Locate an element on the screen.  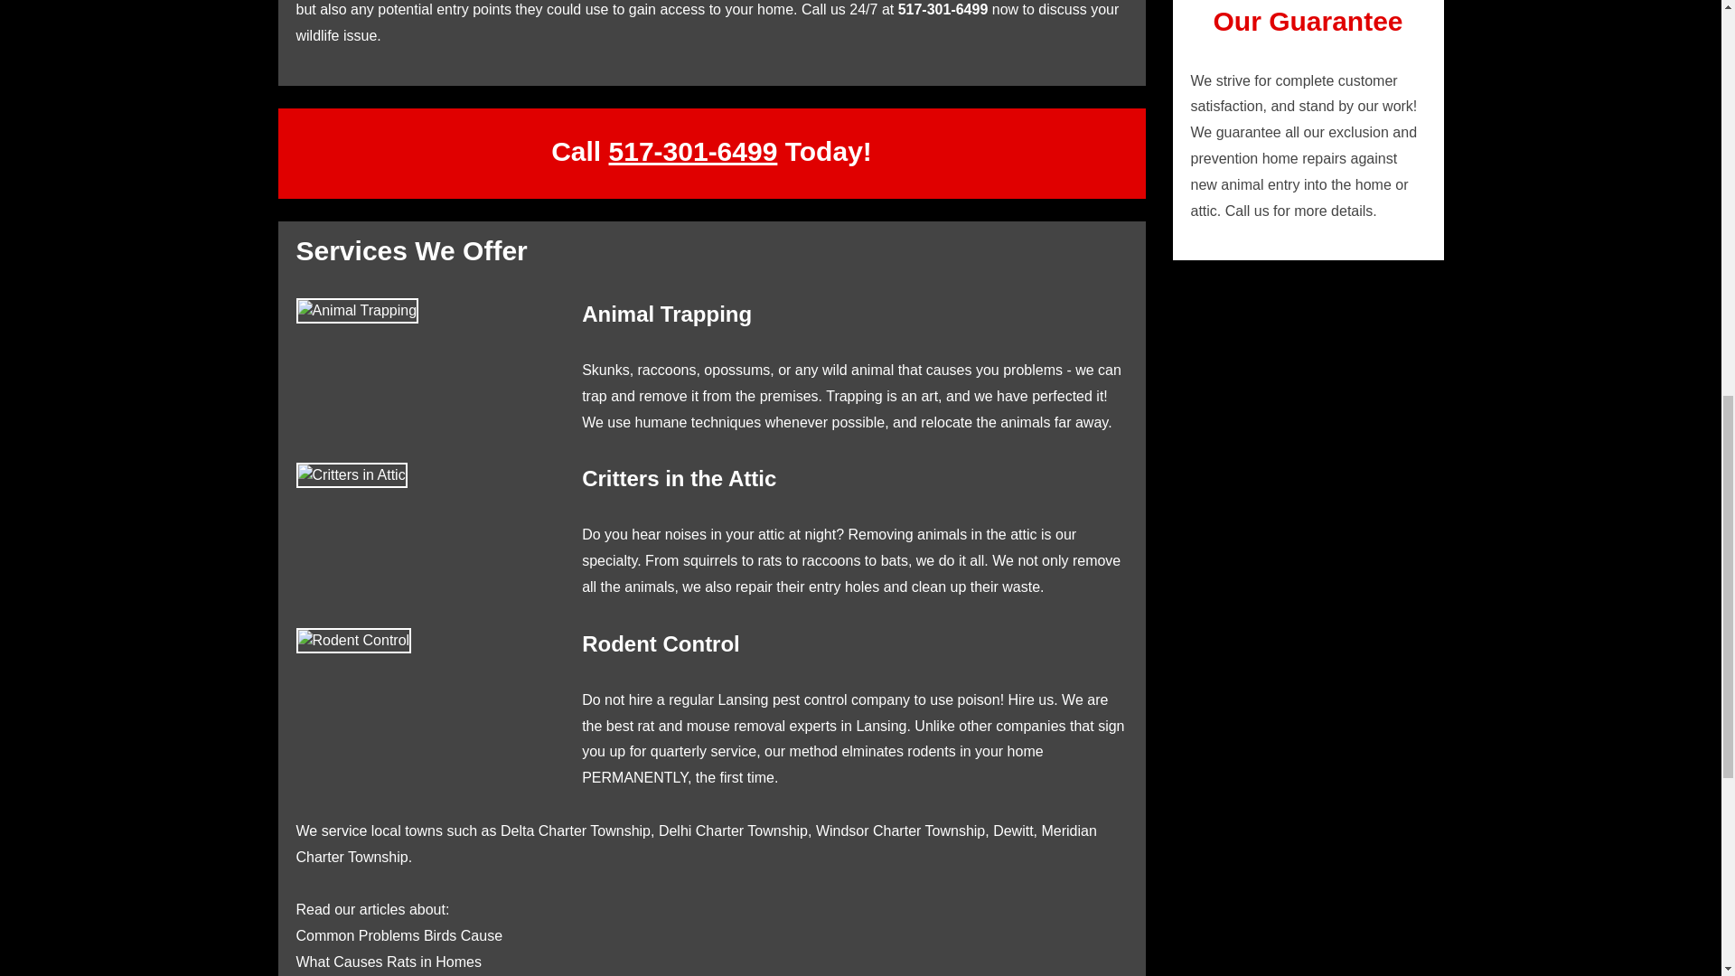
What Causes Rats in Homes is located at coordinates (389, 962).